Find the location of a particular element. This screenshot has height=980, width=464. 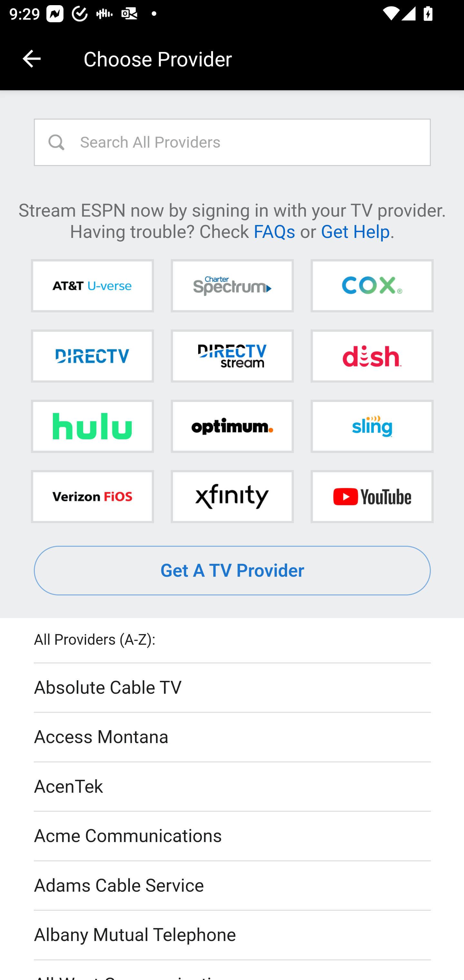

DIRECTV STREAM is located at coordinates (232, 356).